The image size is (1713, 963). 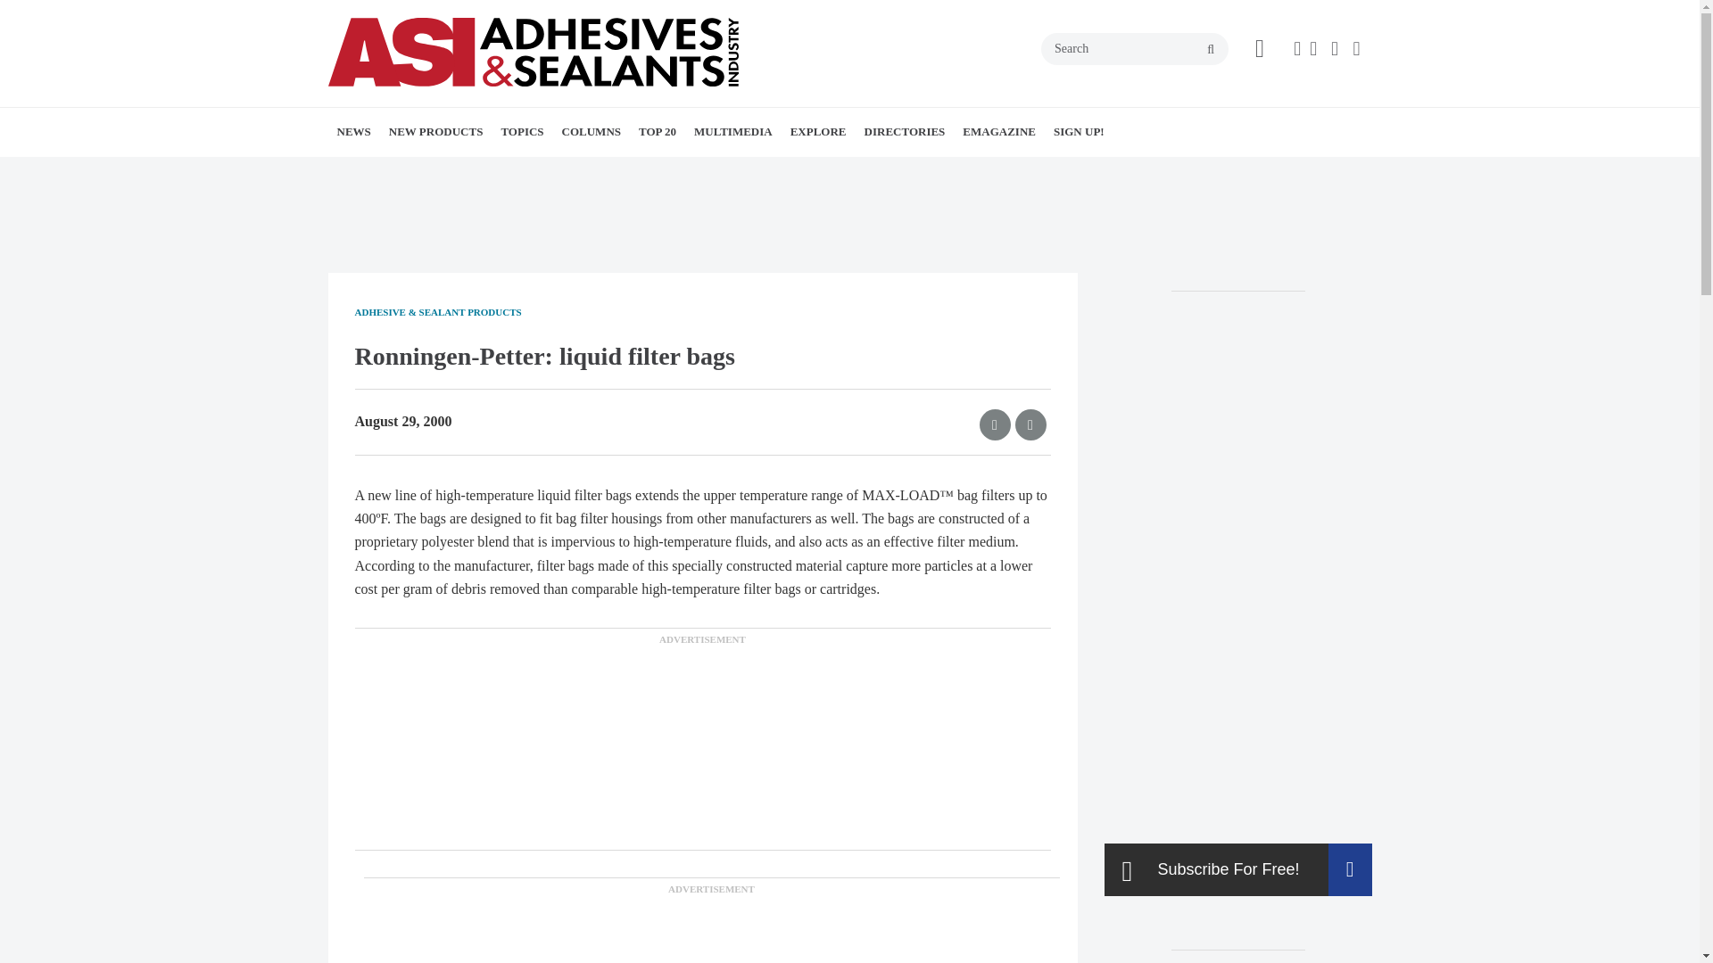 What do you see at coordinates (1135, 48) in the screenshot?
I see `Search` at bounding box center [1135, 48].